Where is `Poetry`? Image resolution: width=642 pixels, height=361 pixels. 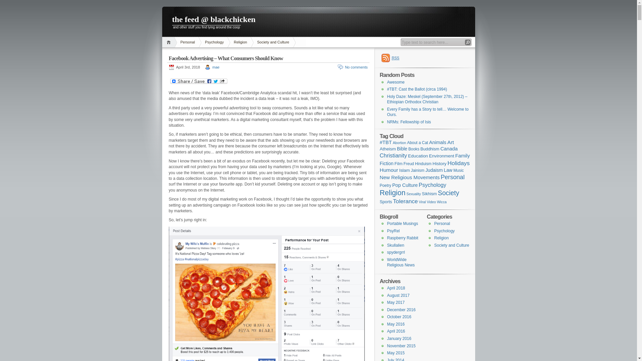
Poetry is located at coordinates (386, 186).